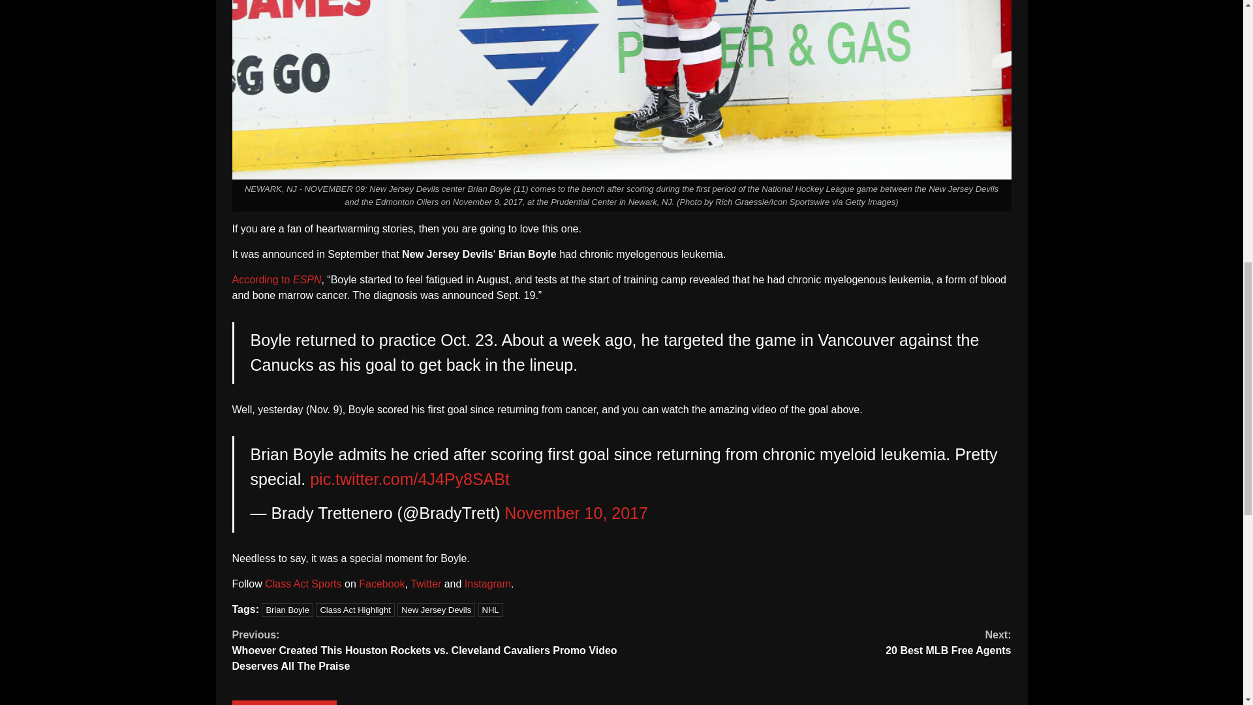 The image size is (1253, 705). What do you see at coordinates (381, 584) in the screenshot?
I see `Facebook` at bounding box center [381, 584].